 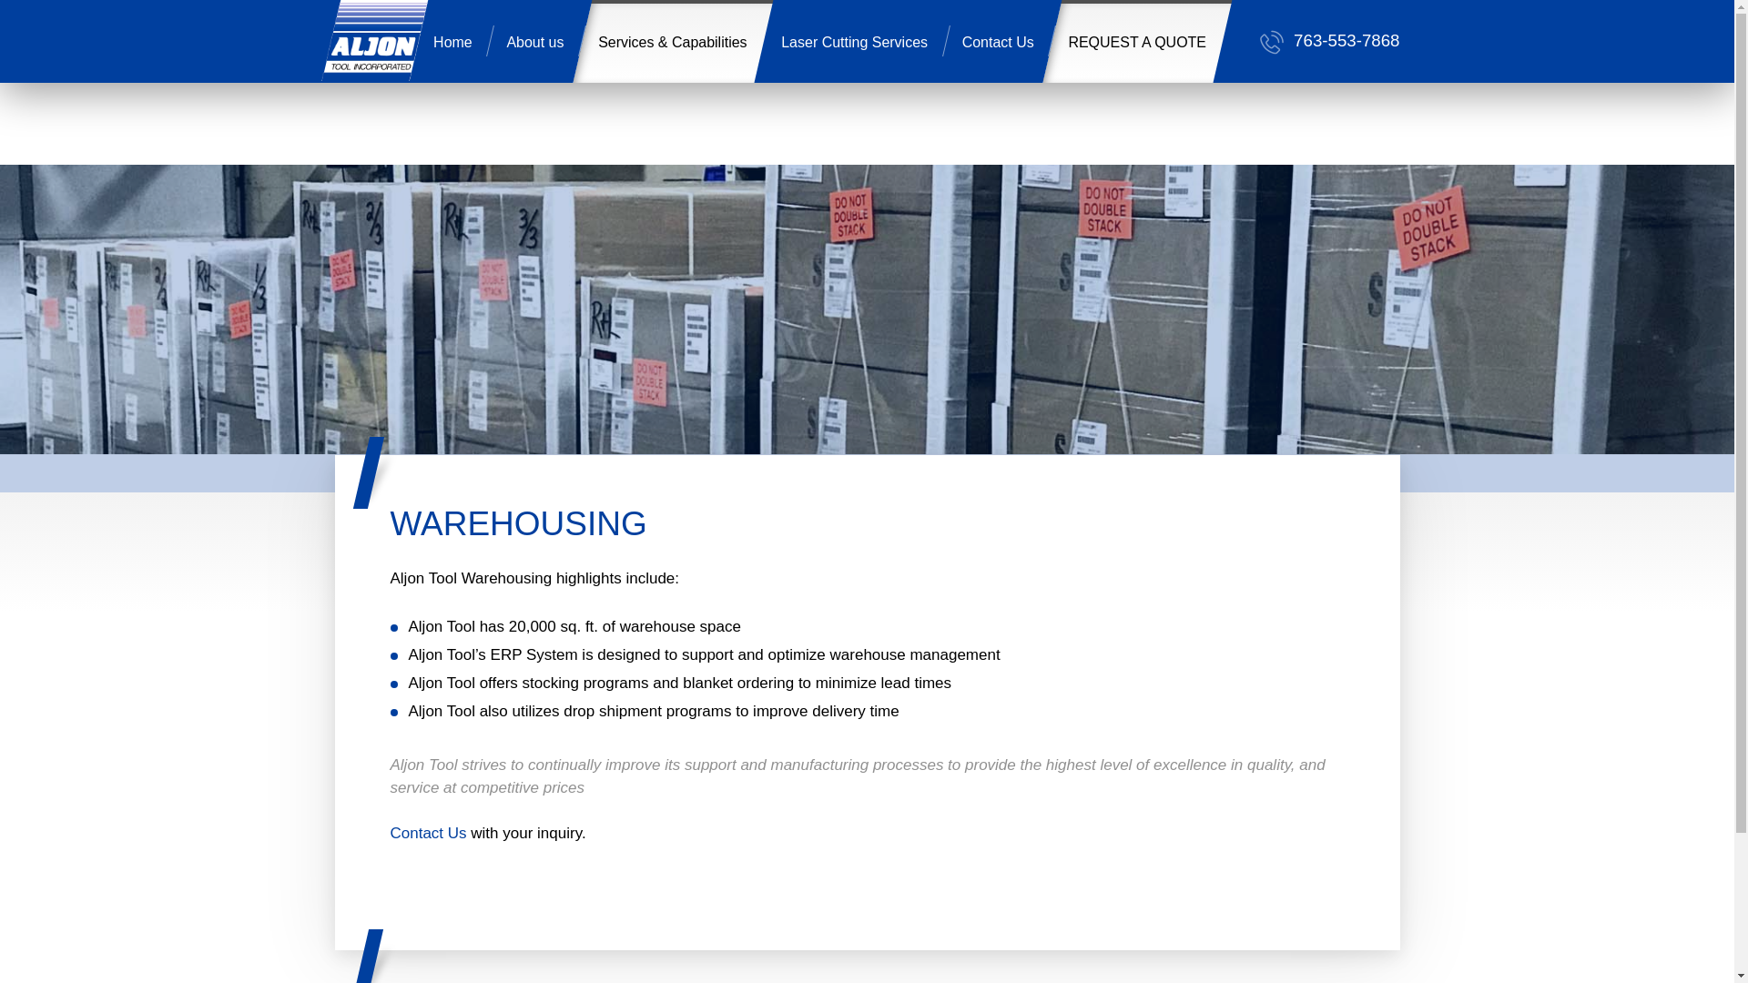 What do you see at coordinates (1136, 41) in the screenshot?
I see `REQUEST A QUOTE` at bounding box center [1136, 41].